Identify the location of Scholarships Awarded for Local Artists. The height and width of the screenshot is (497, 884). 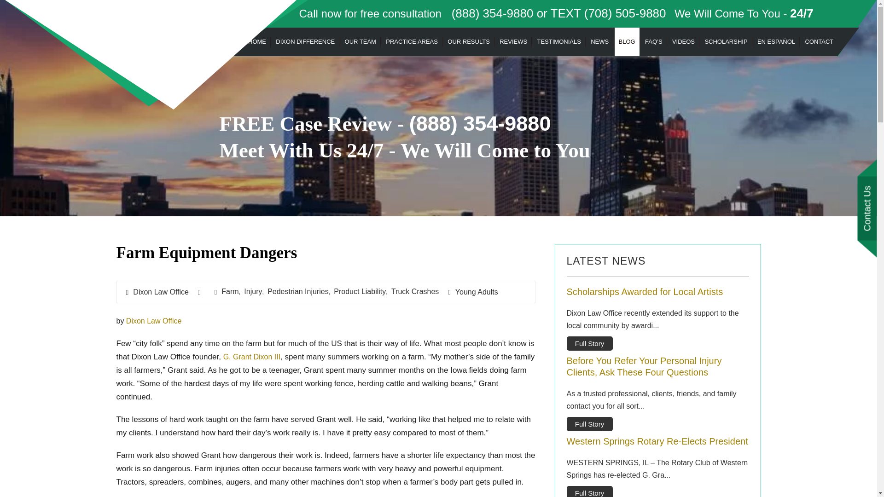
(657, 292).